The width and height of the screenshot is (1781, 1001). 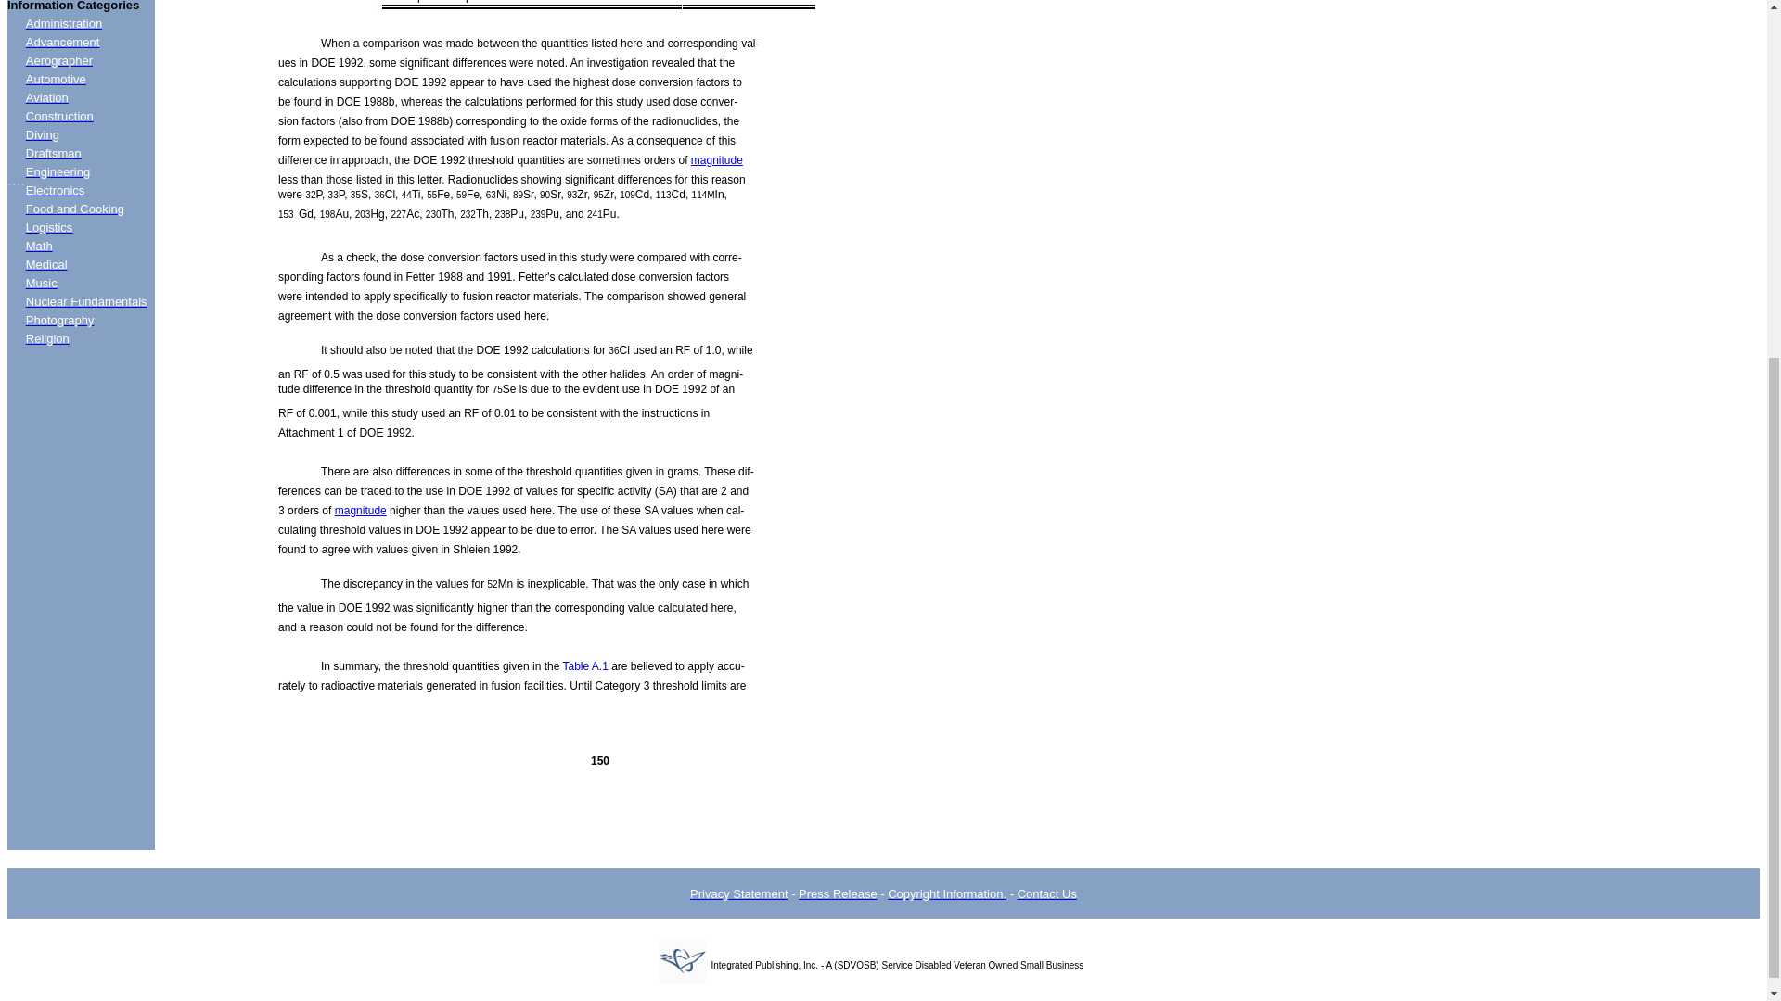 I want to click on Aviation, so click(x=47, y=98).